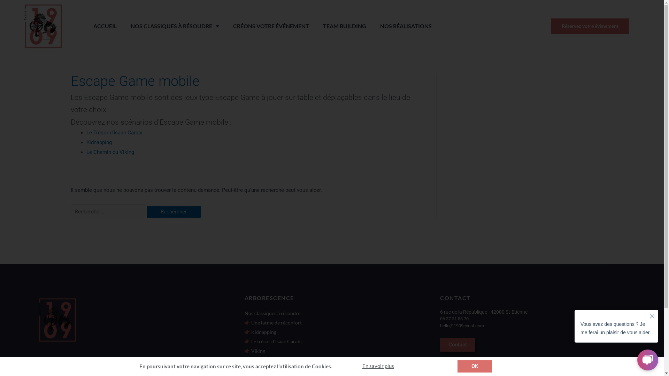 The width and height of the screenshot is (669, 376). What do you see at coordinates (110, 152) in the screenshot?
I see `Le Chemin du Viking` at bounding box center [110, 152].